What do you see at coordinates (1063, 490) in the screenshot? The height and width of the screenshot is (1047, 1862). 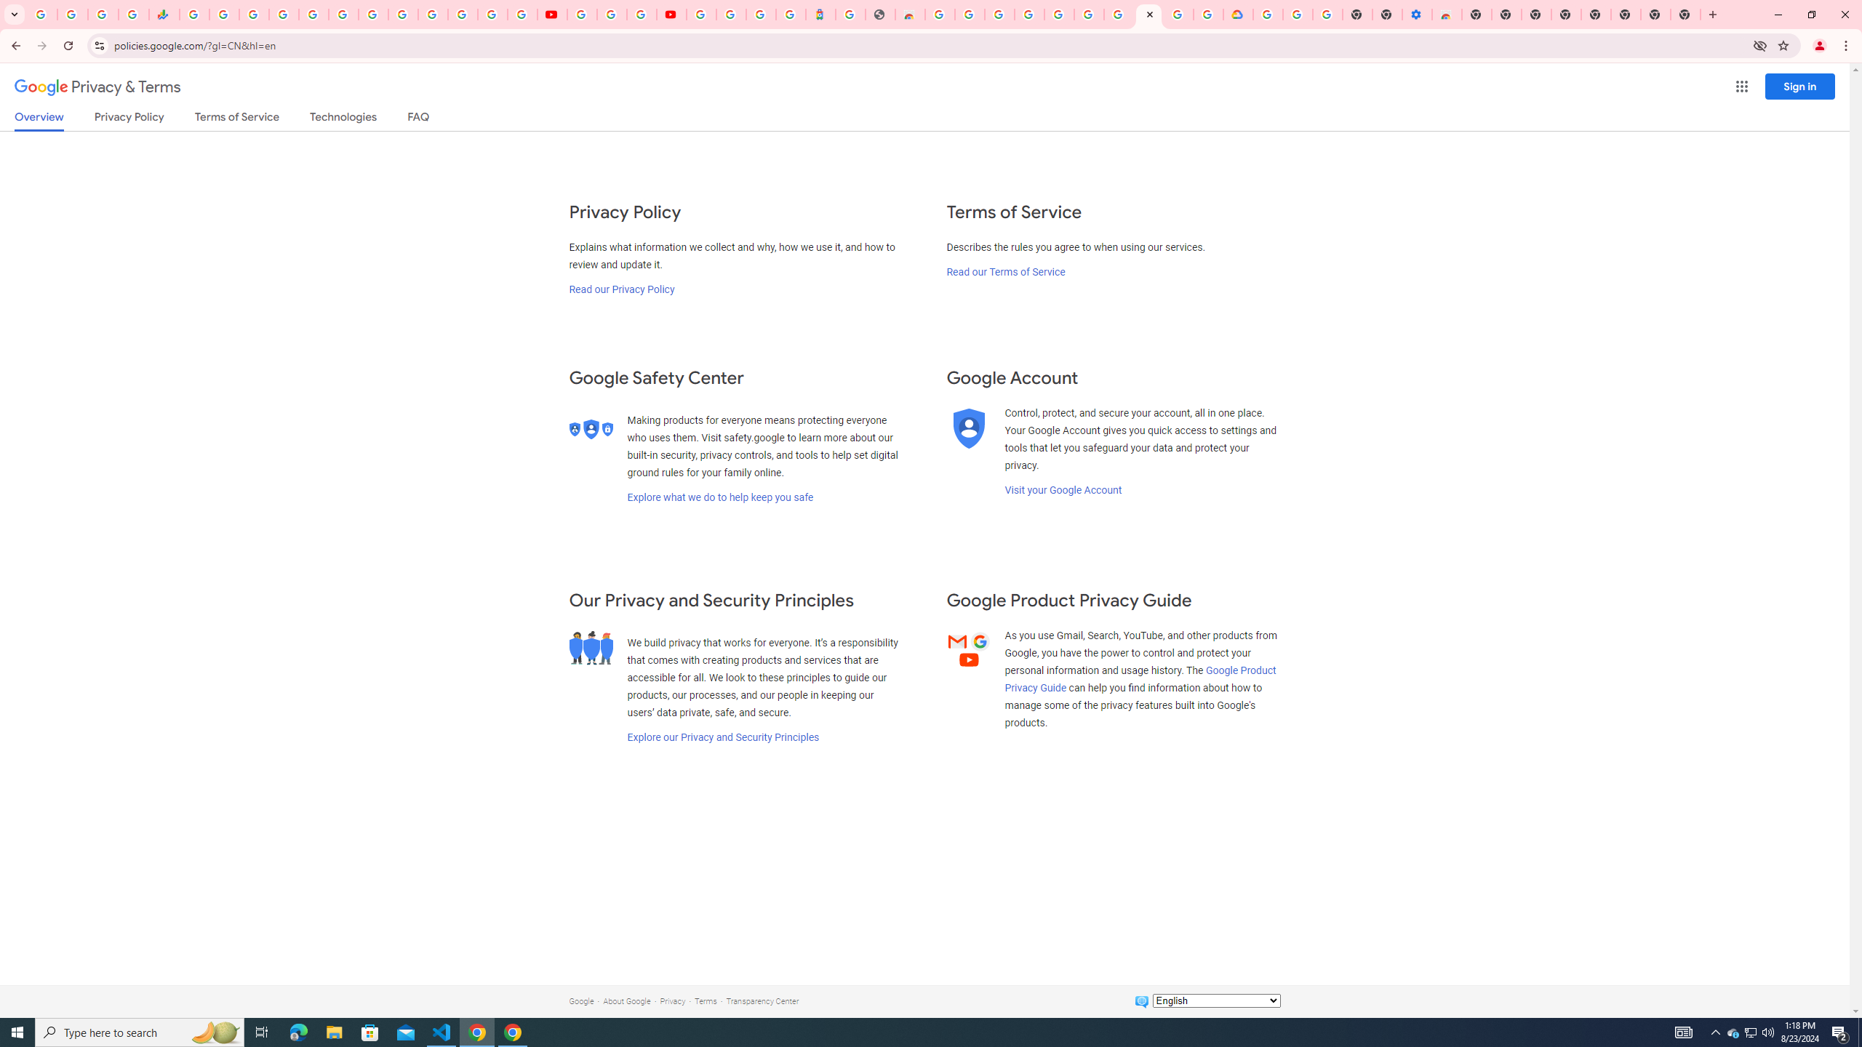 I see `Visit your Google Account` at bounding box center [1063, 490].